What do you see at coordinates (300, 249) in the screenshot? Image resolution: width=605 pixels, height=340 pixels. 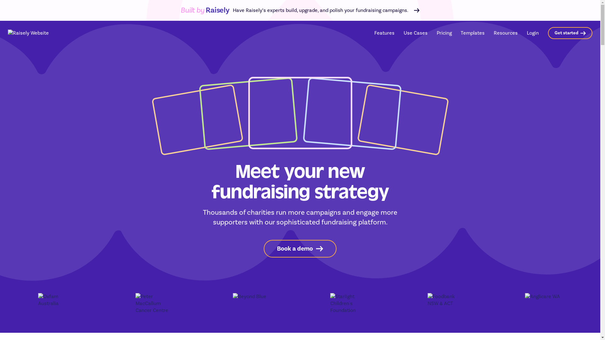 I see `Book a demo` at bounding box center [300, 249].